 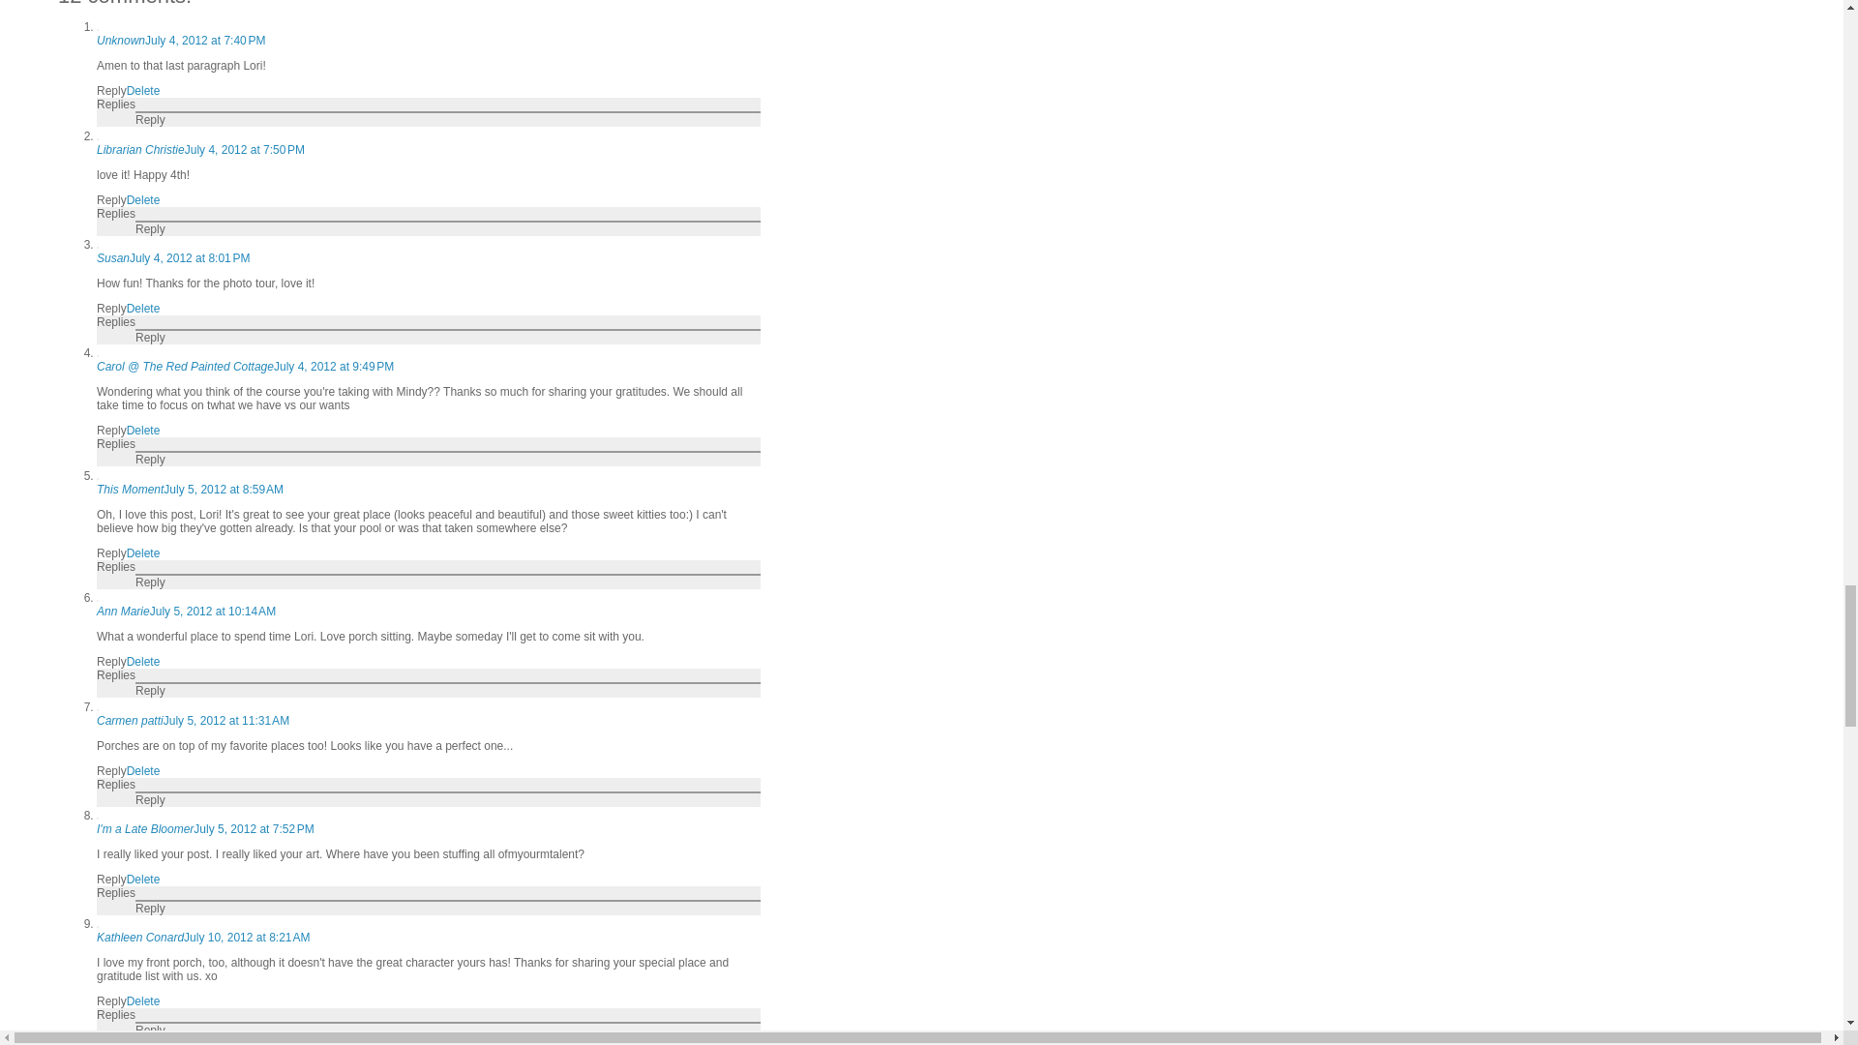 I want to click on Unknown, so click(x=120, y=40).